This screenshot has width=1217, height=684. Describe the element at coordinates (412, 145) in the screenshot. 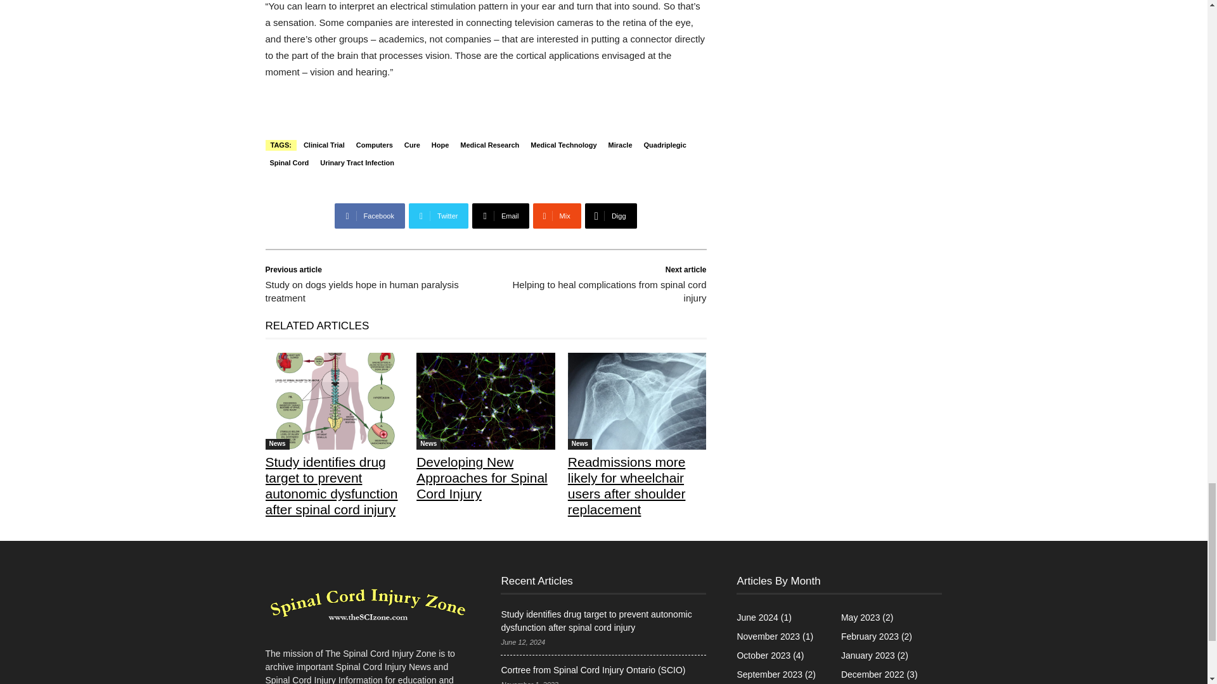

I see `Cure` at that location.